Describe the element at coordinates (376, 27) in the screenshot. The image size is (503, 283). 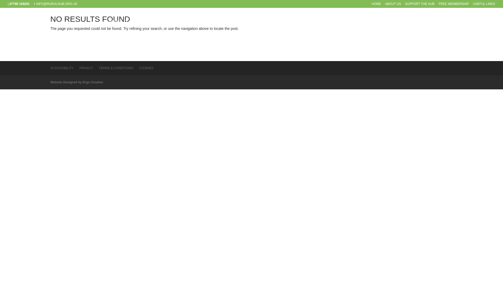
I see `HUB SUPPORTERS` at that location.